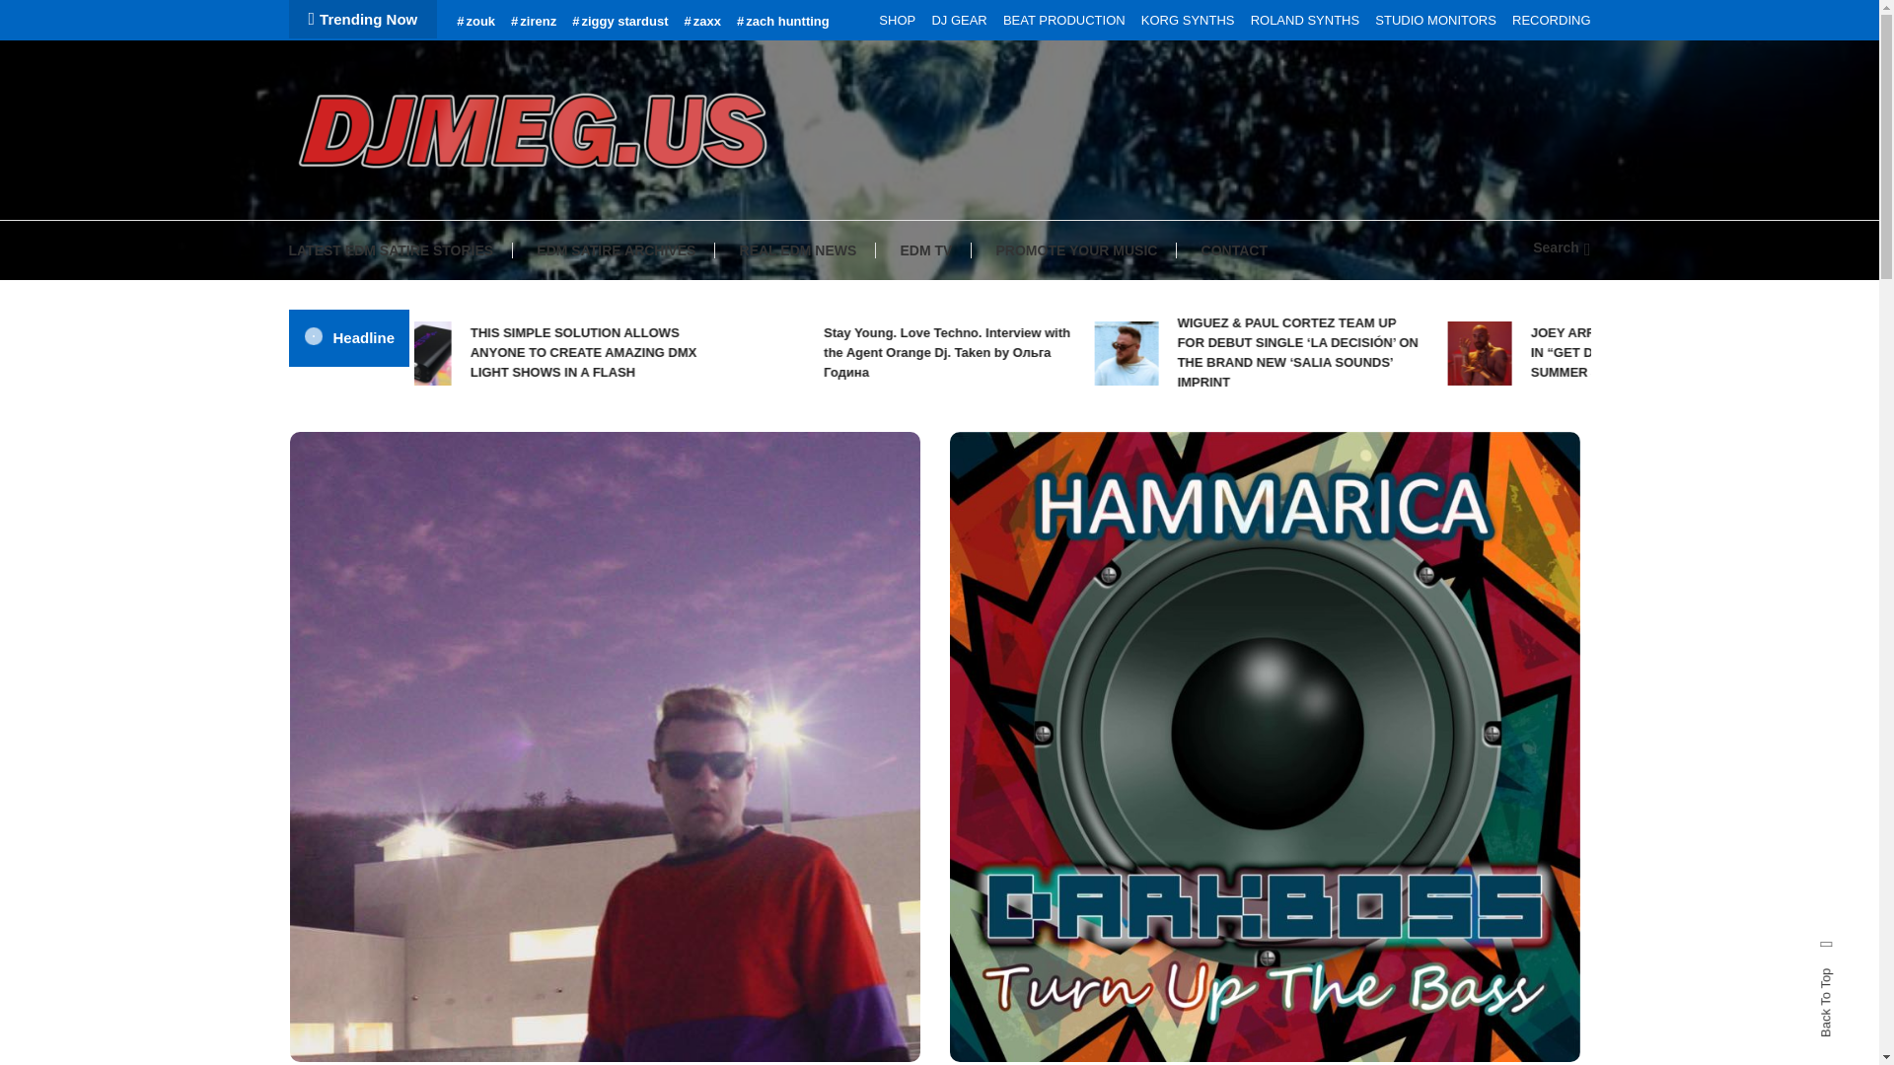 This screenshot has height=1065, width=1894. I want to click on STUDIO MONITORS, so click(1434, 20).